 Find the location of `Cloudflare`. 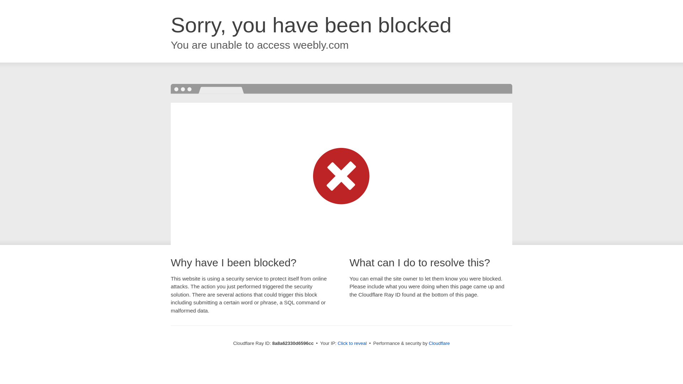

Cloudflare is located at coordinates (439, 343).